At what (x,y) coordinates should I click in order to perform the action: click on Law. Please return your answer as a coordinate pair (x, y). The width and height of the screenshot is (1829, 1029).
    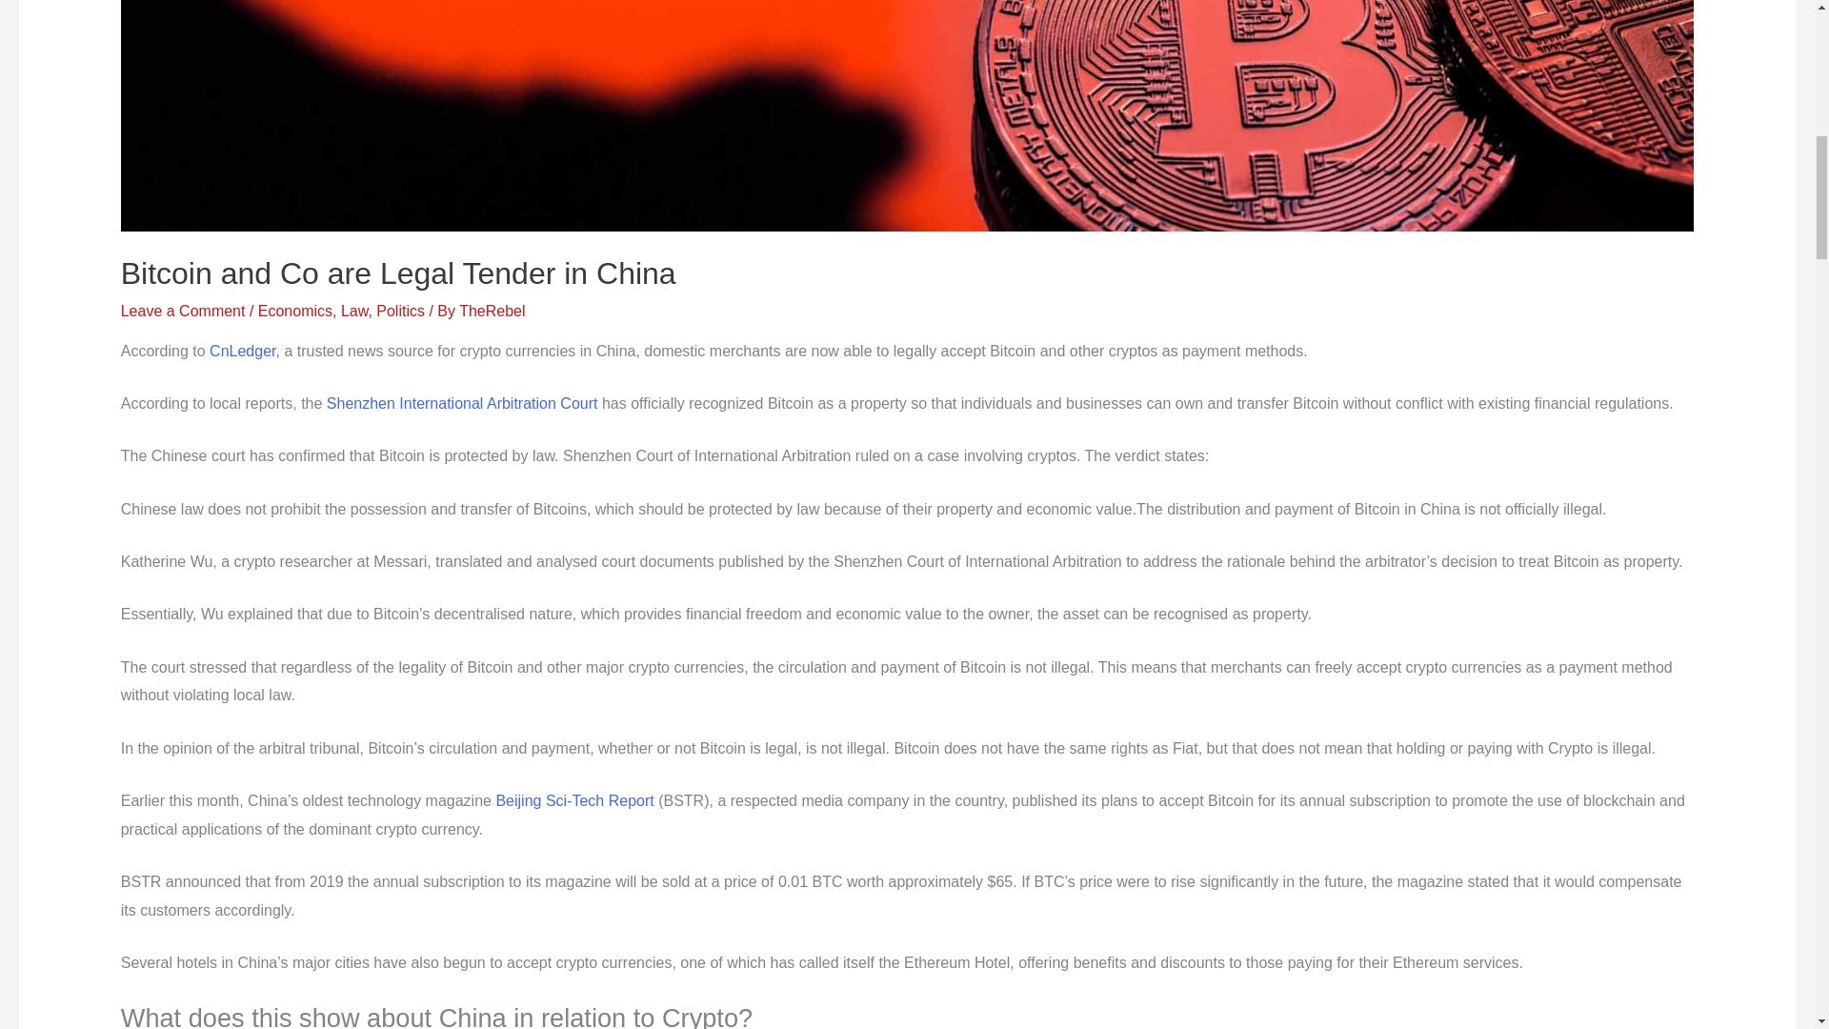
    Looking at the image, I should click on (353, 311).